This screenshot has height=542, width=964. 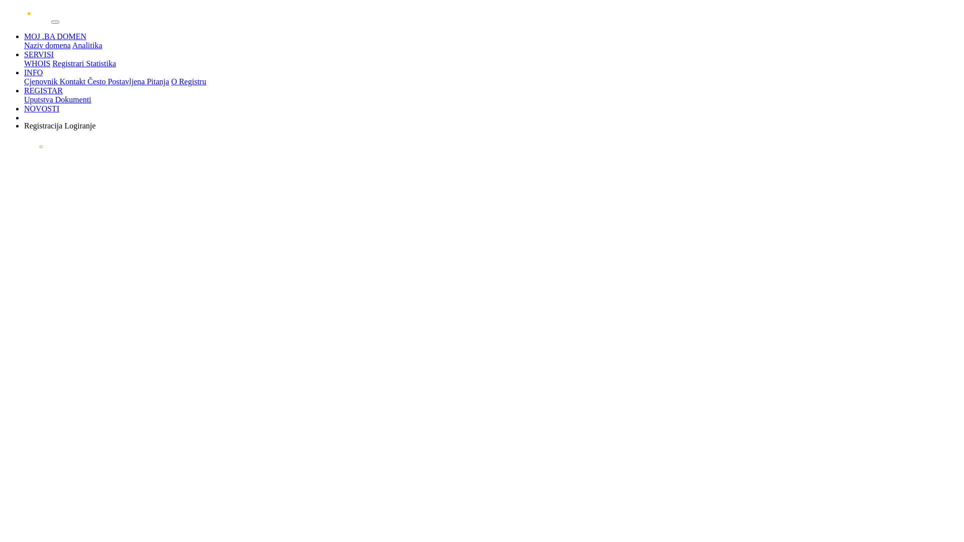 What do you see at coordinates (33, 72) in the screenshot?
I see `INFO` at bounding box center [33, 72].